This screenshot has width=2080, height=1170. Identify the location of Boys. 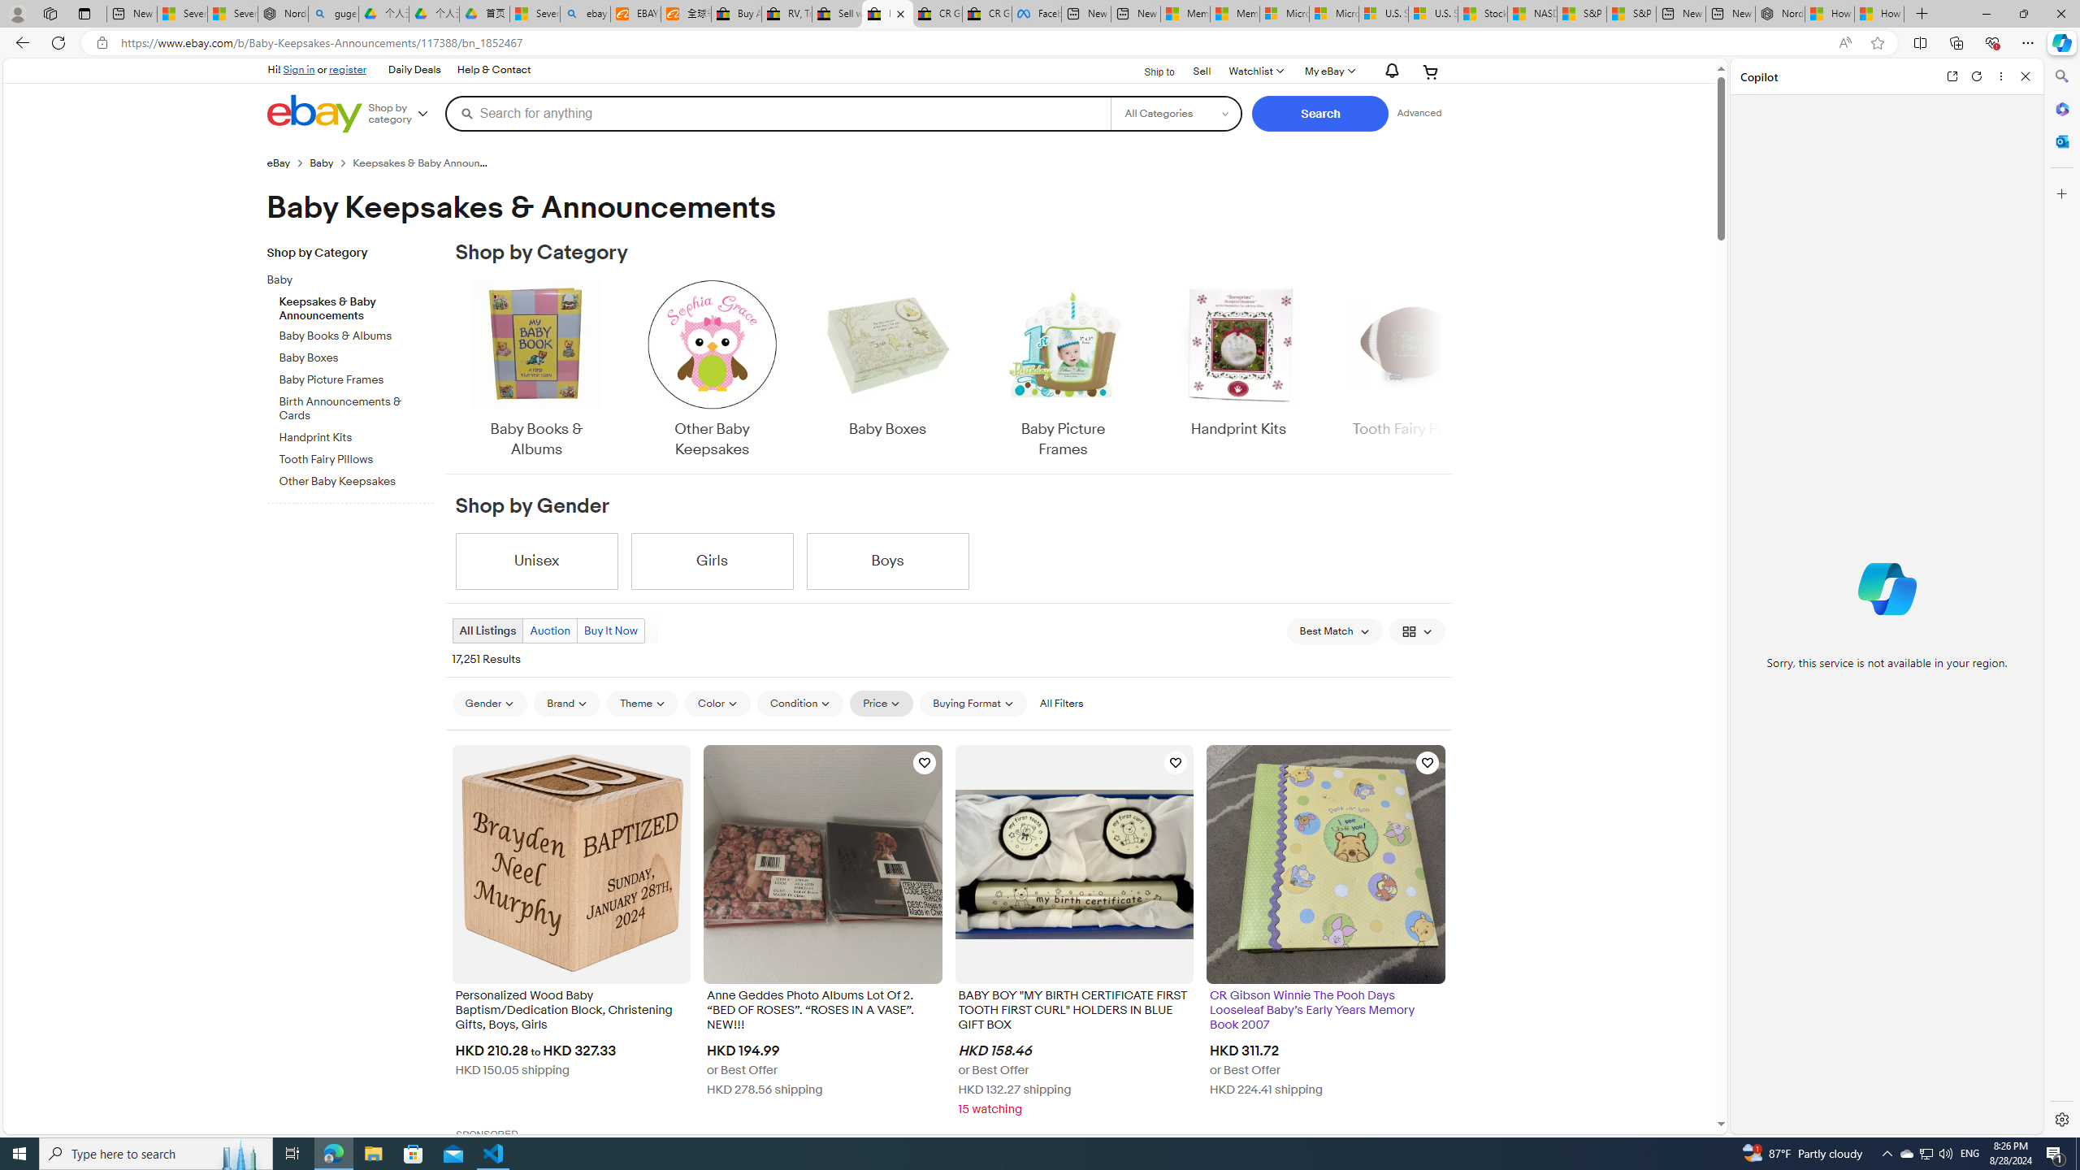
(887, 561).